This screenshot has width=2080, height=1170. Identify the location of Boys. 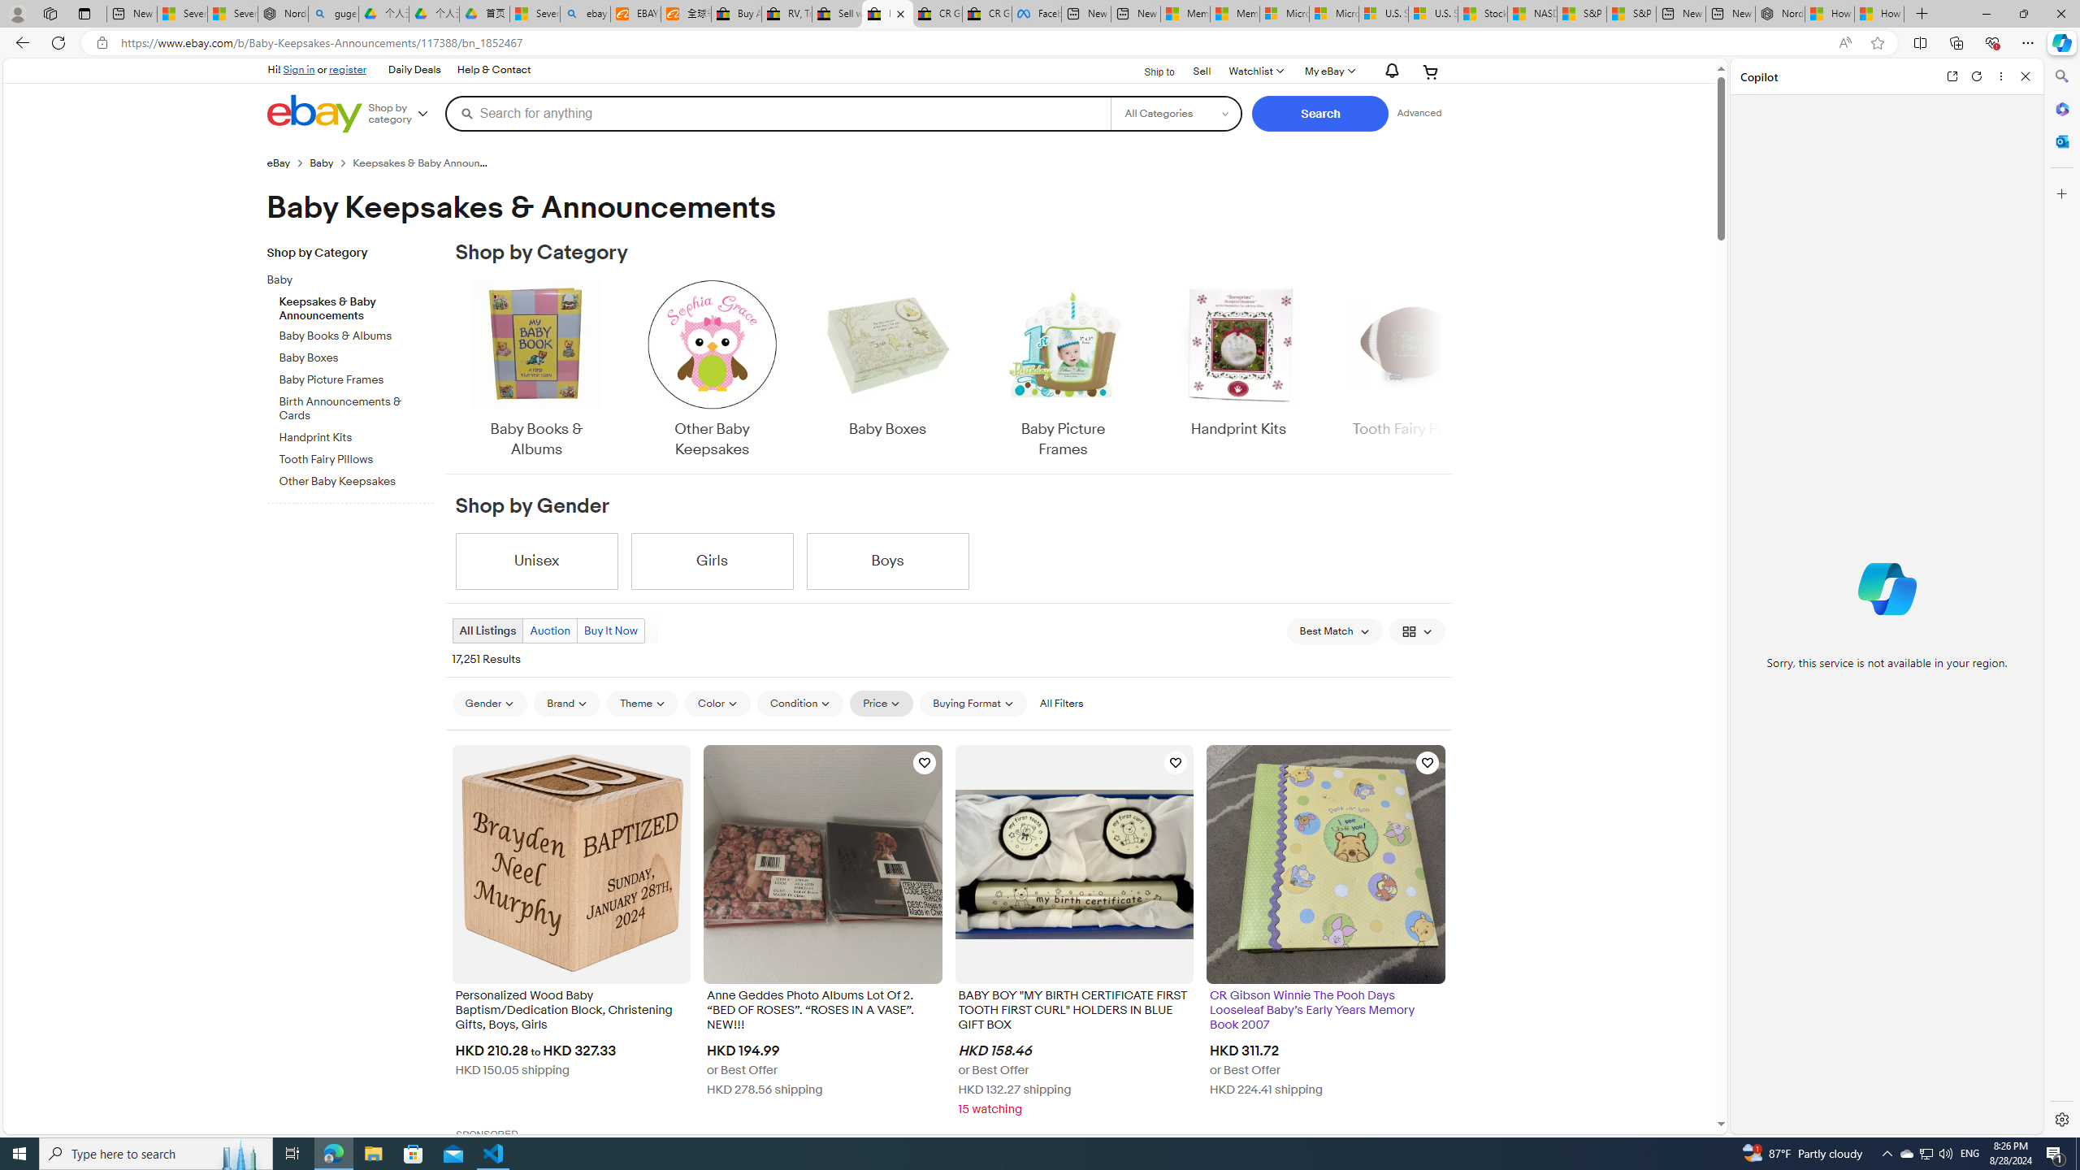
(887, 561).